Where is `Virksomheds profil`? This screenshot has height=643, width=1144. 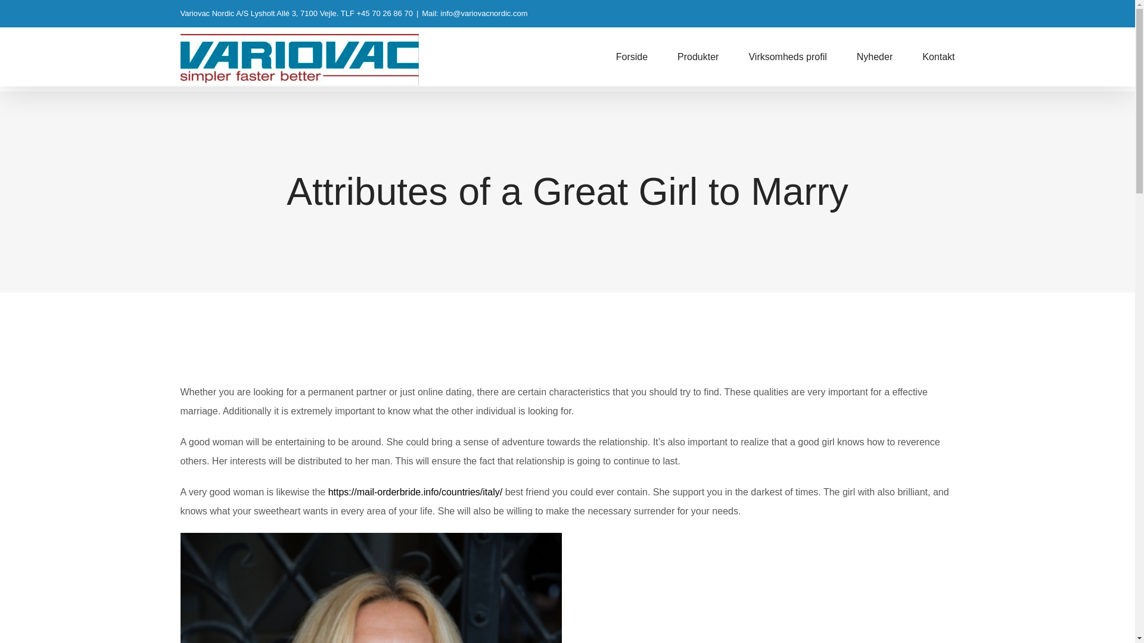 Virksomheds profil is located at coordinates (786, 57).